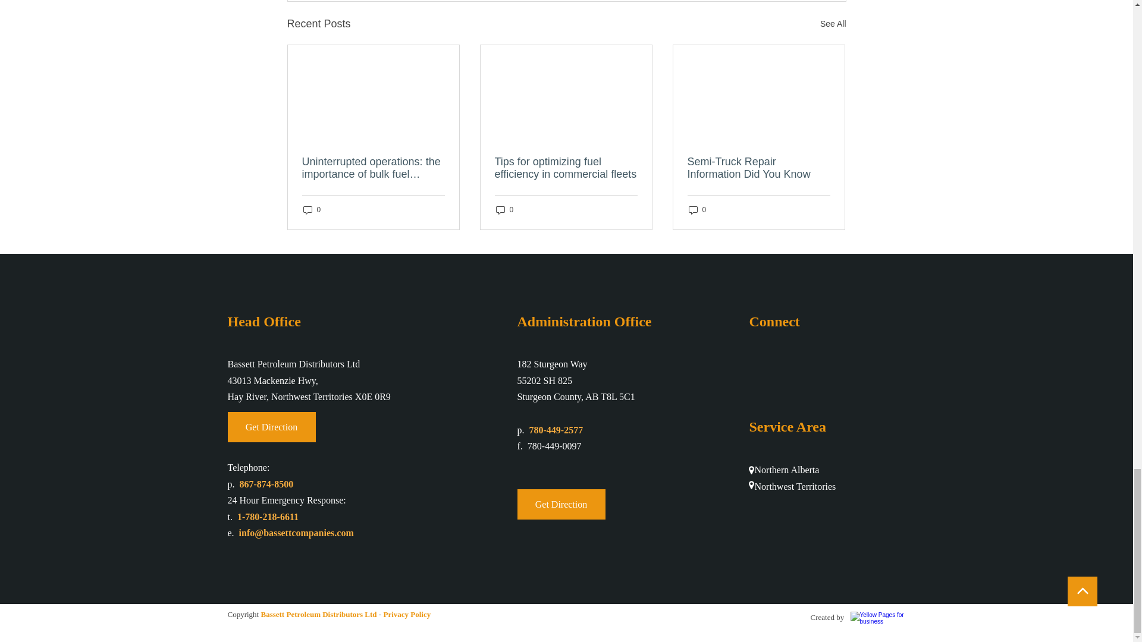 The height and width of the screenshot is (642, 1142). I want to click on 0, so click(312, 210).